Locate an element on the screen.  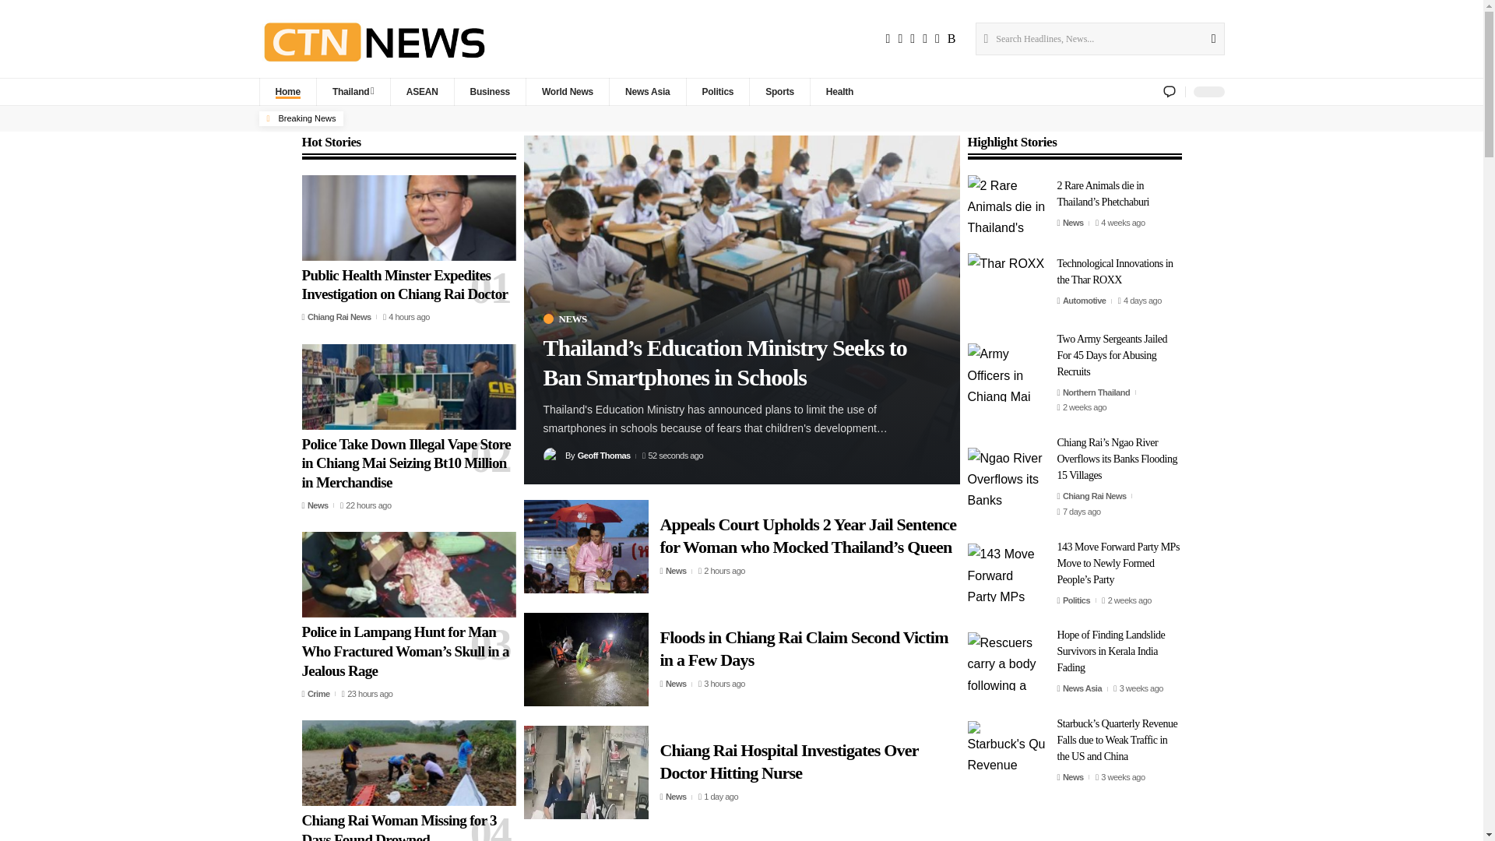
Business is located at coordinates (490, 92).